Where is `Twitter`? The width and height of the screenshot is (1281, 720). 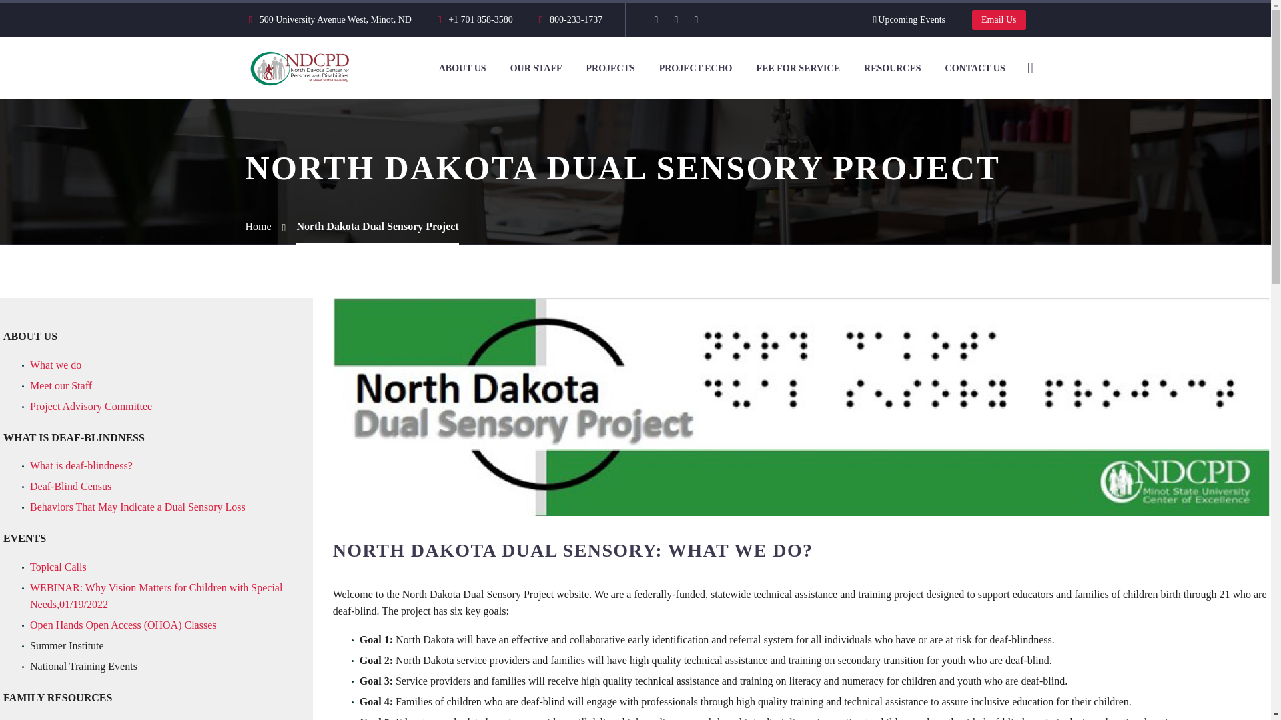 Twitter is located at coordinates (675, 19).